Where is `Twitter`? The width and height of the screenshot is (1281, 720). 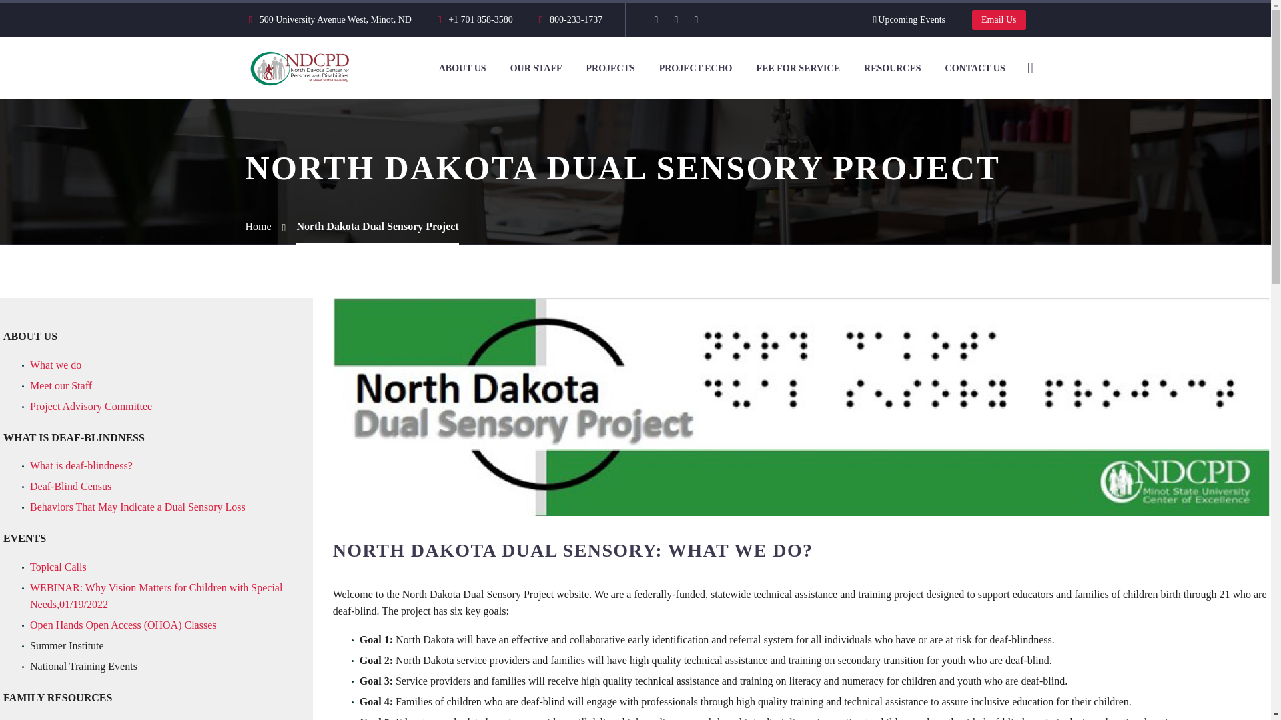 Twitter is located at coordinates (675, 19).